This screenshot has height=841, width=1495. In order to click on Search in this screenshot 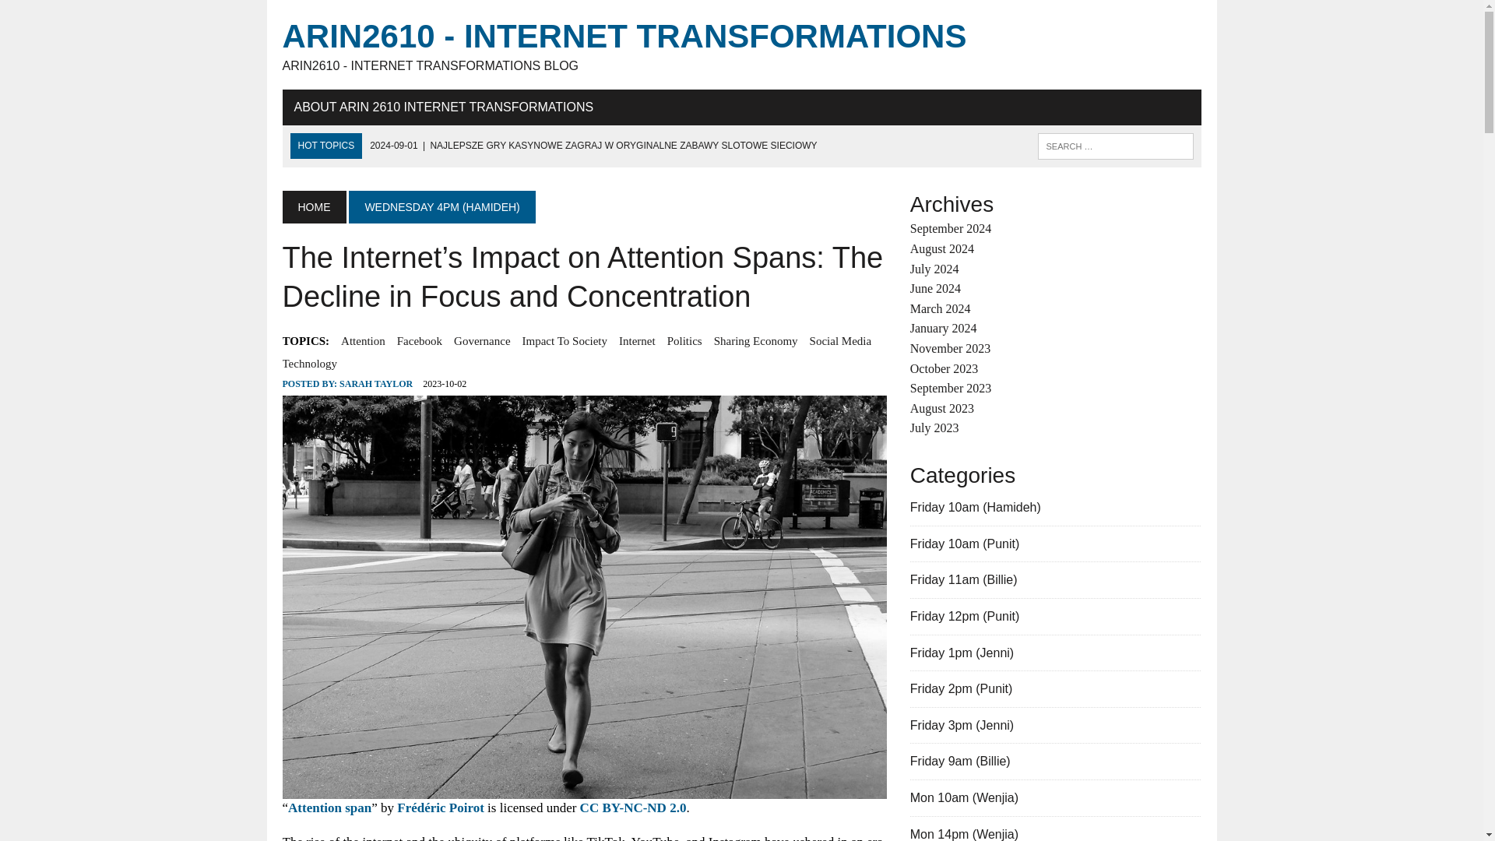, I will do `click(78, 15)`.